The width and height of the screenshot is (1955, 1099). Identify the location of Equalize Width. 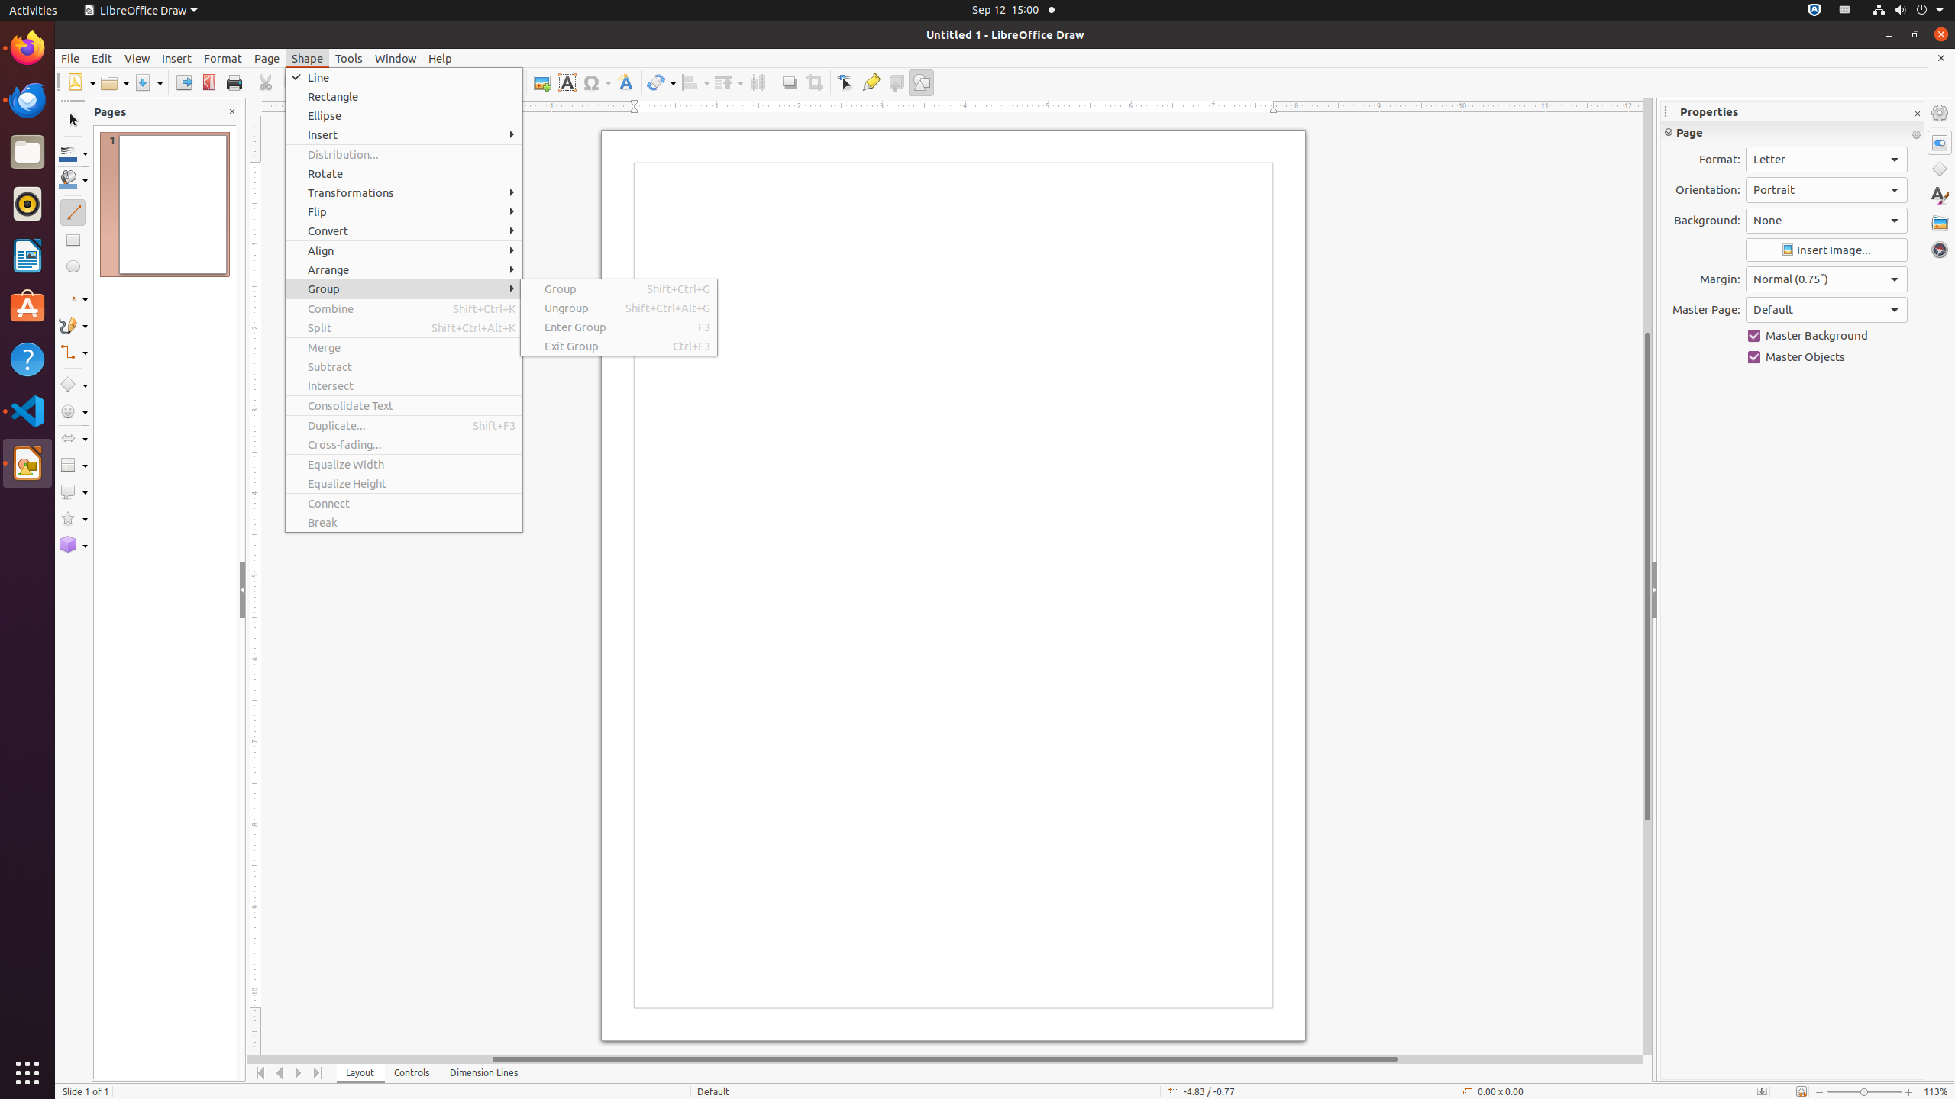
(404, 464).